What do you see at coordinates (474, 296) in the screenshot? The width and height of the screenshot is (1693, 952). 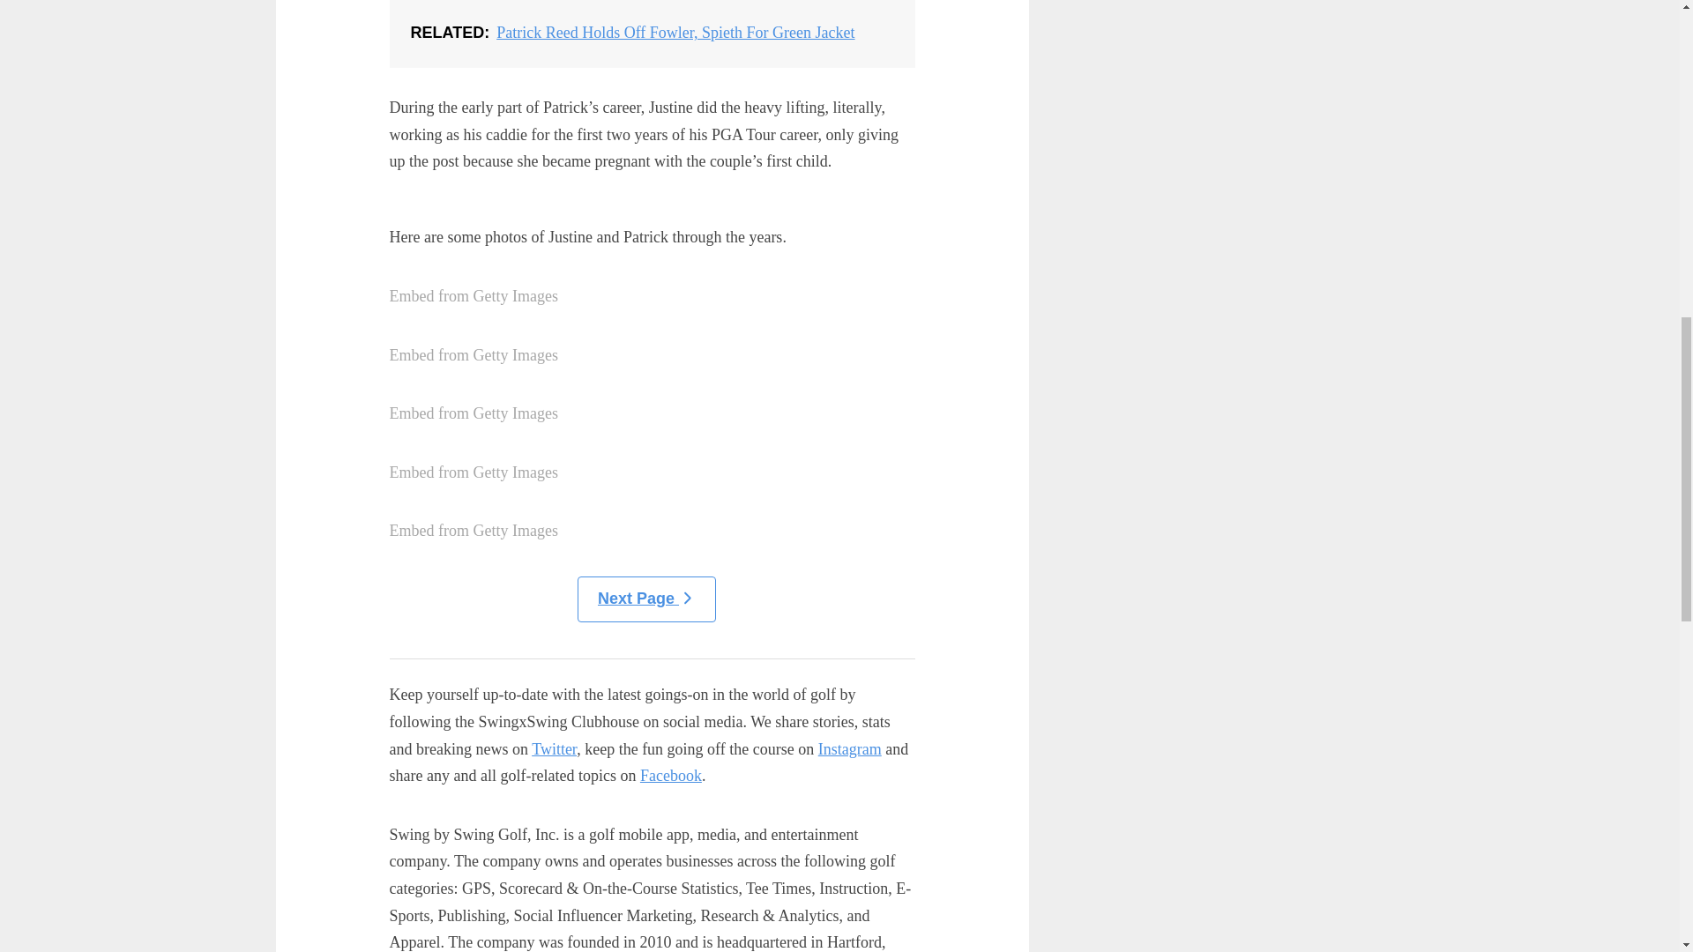 I see `Embed from Getty Images` at bounding box center [474, 296].